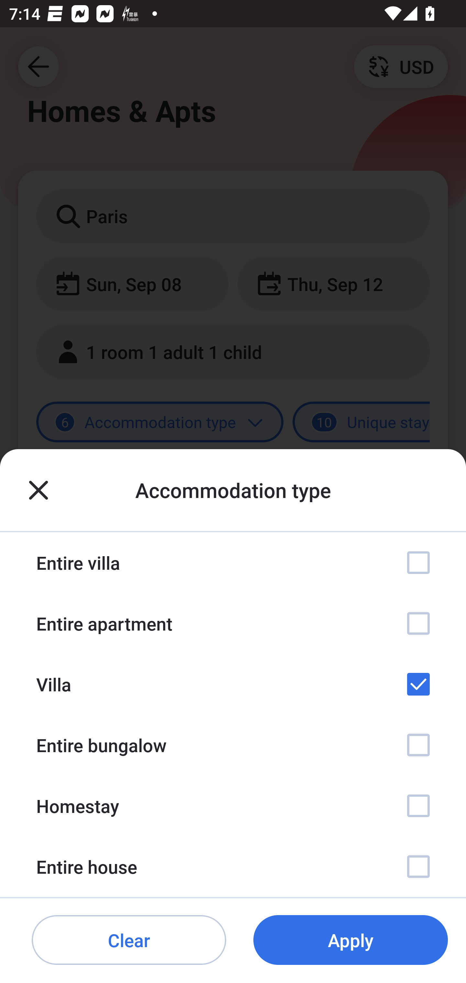  What do you see at coordinates (233, 745) in the screenshot?
I see `Entire bungalow` at bounding box center [233, 745].